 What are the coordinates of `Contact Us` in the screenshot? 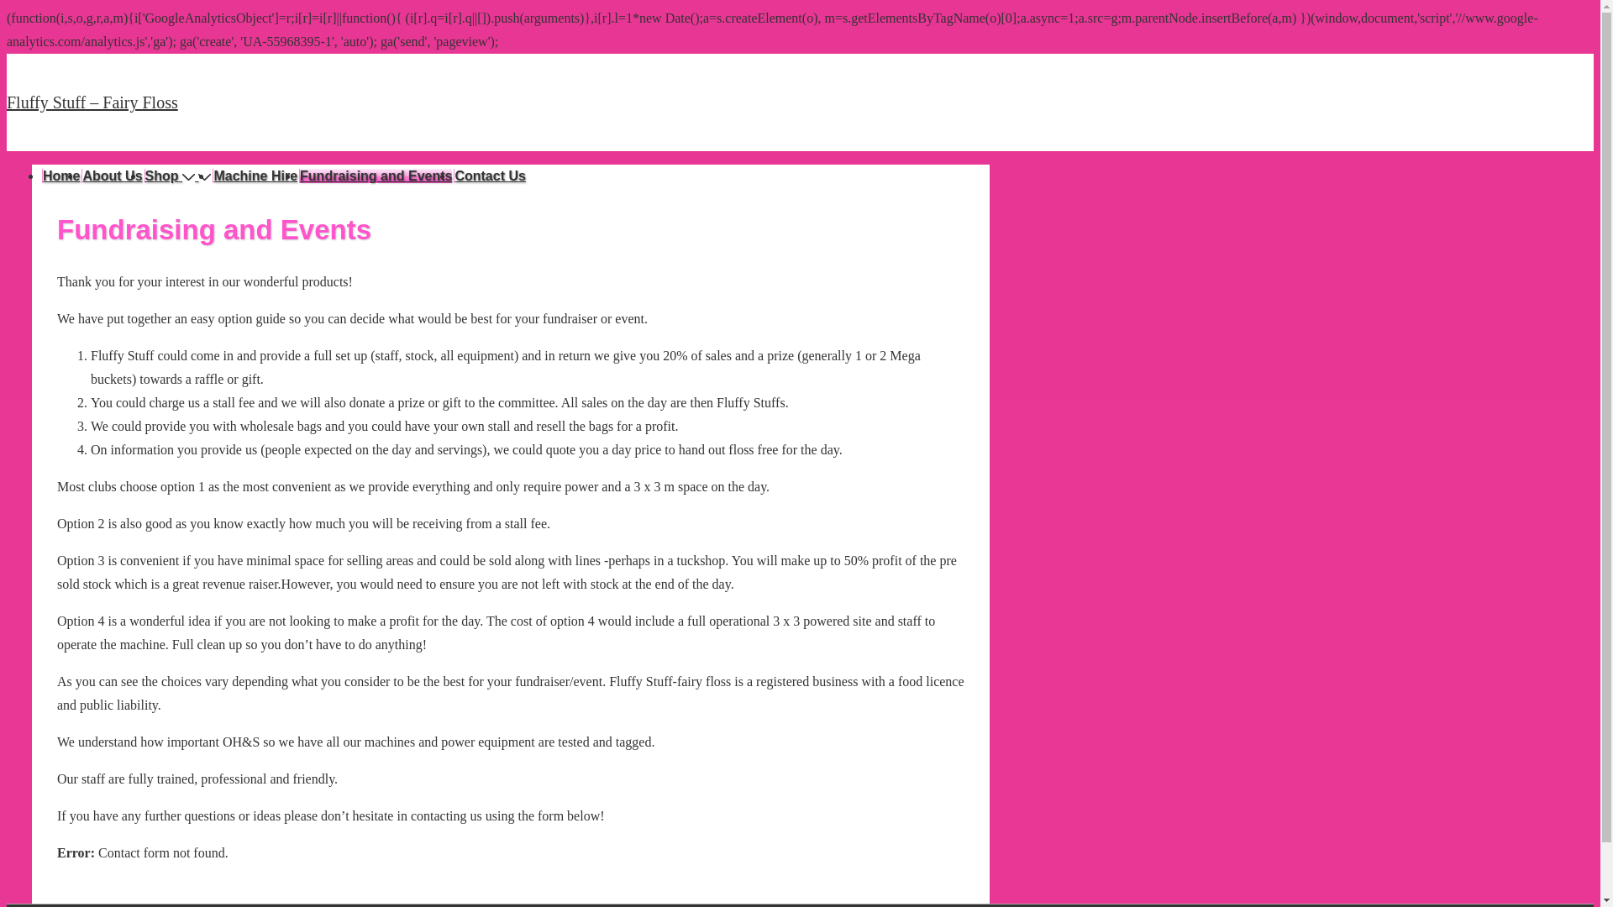 It's located at (489, 176).